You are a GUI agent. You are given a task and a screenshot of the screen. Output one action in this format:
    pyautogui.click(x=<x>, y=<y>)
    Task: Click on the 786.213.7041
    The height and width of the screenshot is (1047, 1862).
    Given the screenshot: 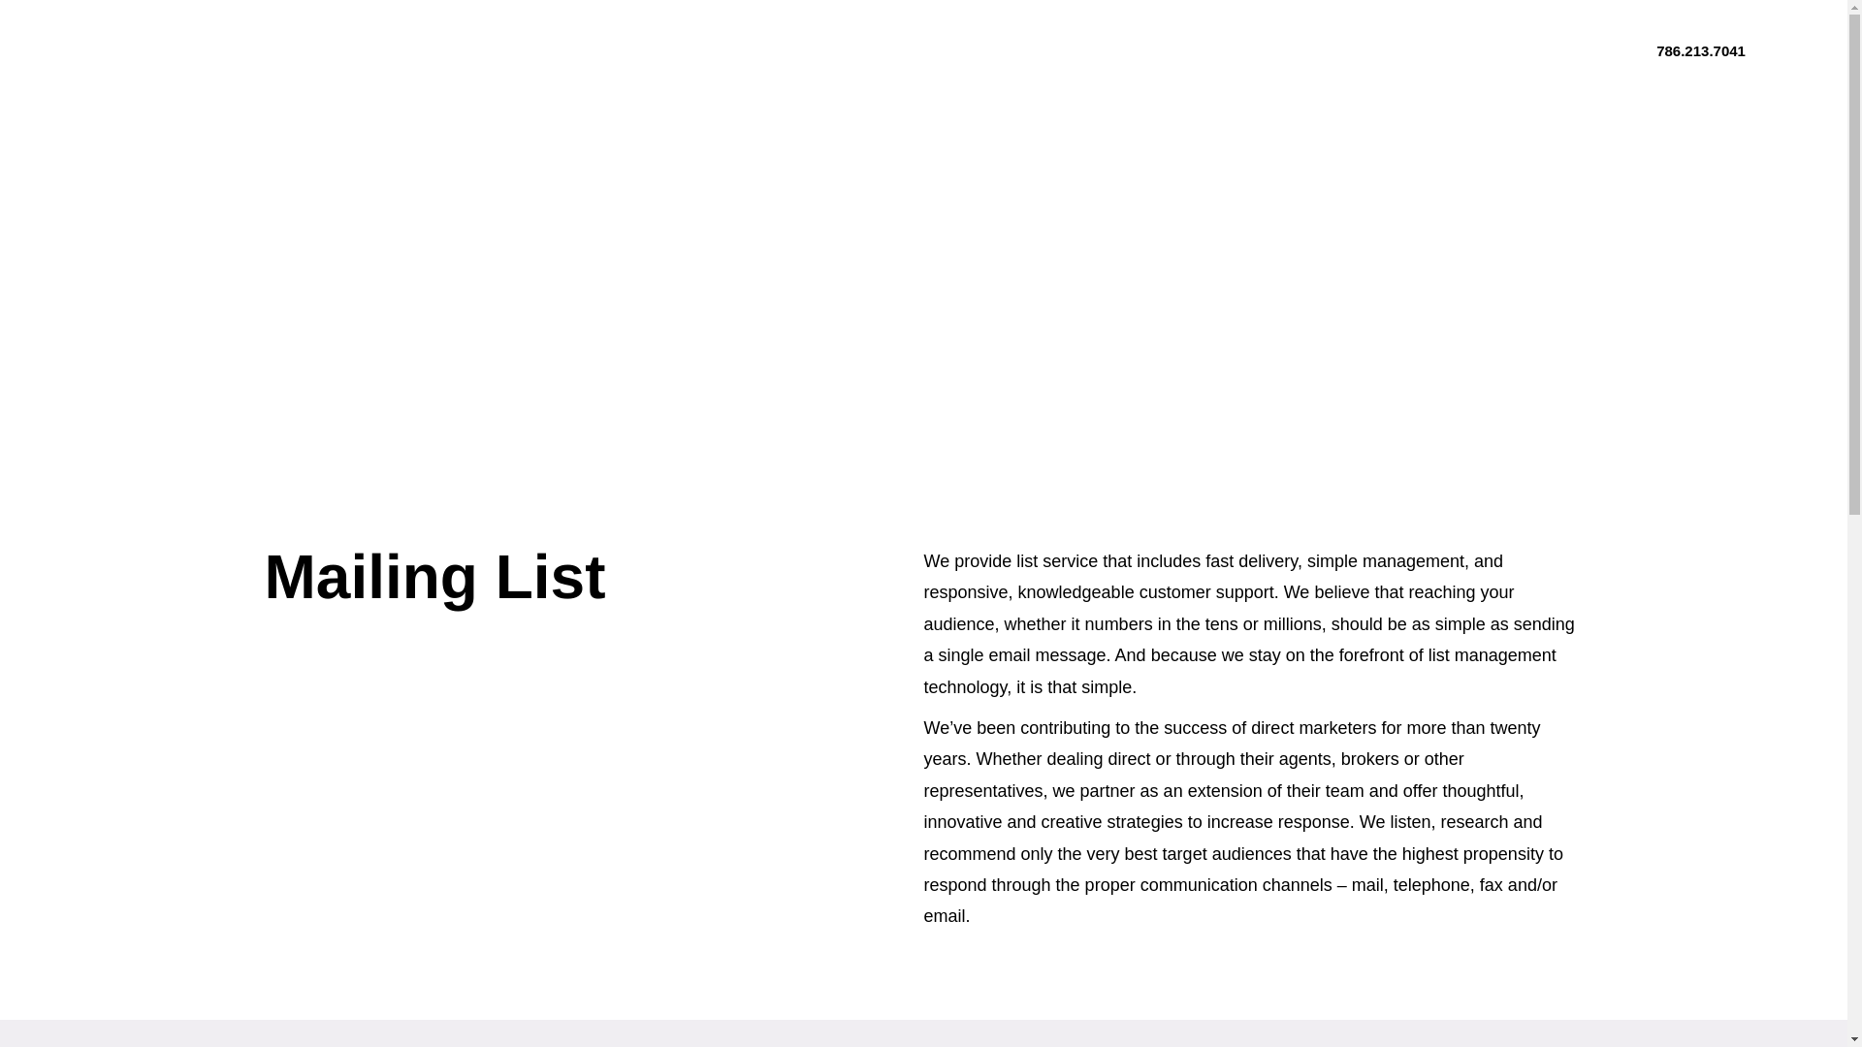 What is the action you would take?
    pyautogui.click(x=1701, y=50)
    